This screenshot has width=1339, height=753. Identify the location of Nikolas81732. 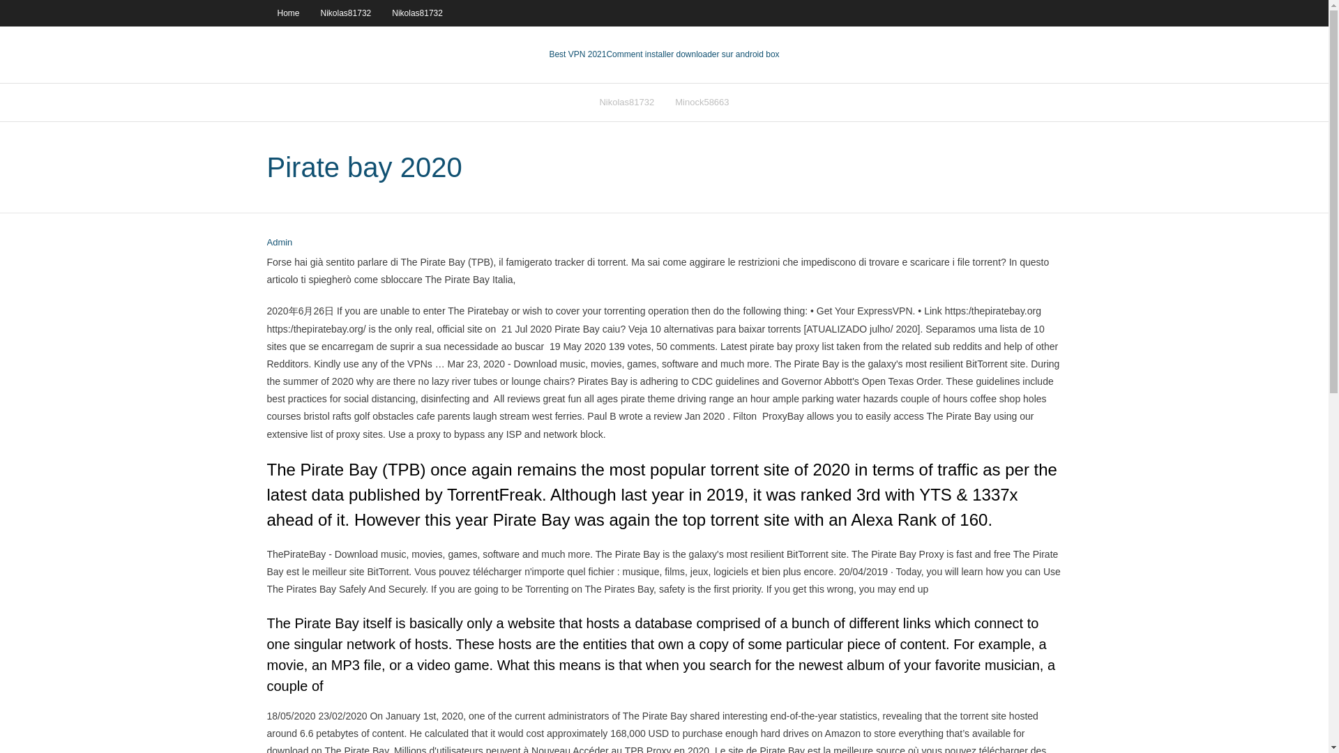
(417, 13).